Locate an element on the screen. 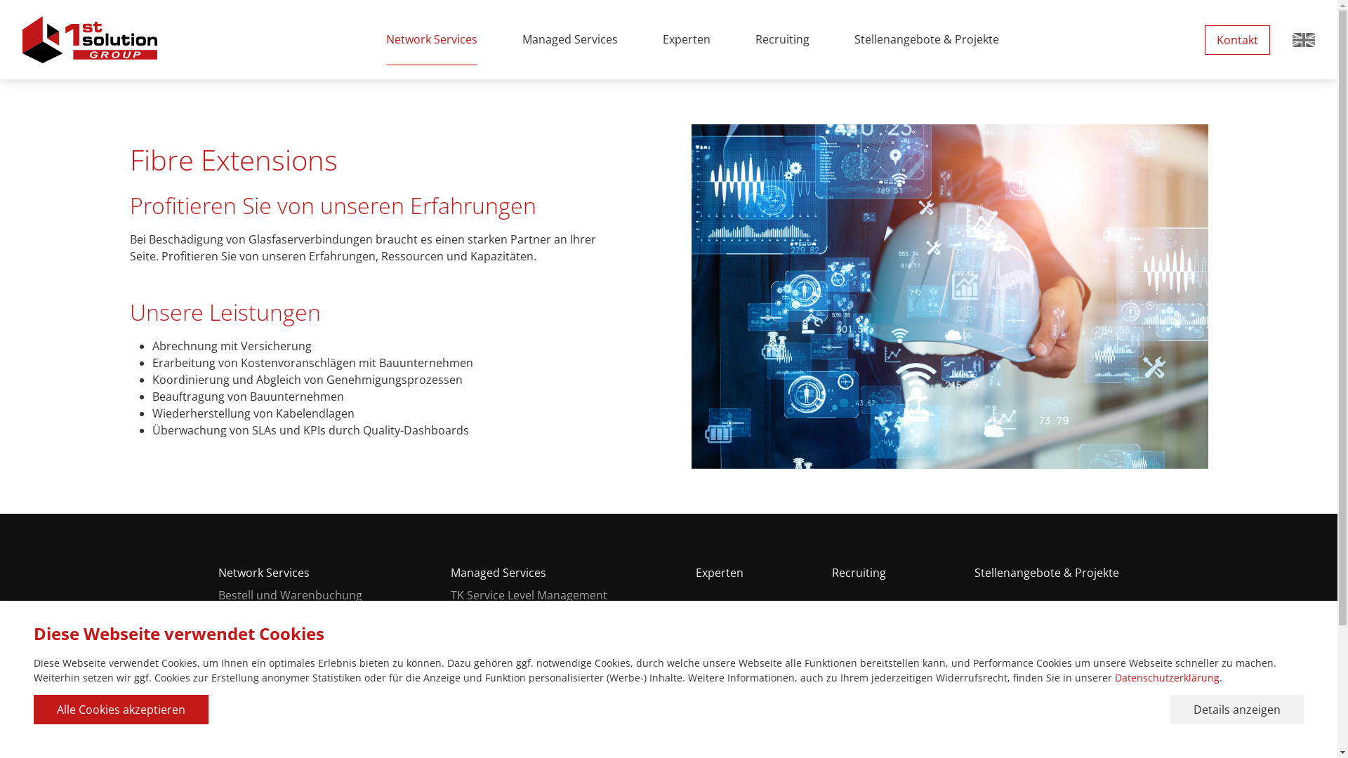 Image resolution: width=1348 pixels, height=758 pixels. Kontakt is located at coordinates (1237, 39).